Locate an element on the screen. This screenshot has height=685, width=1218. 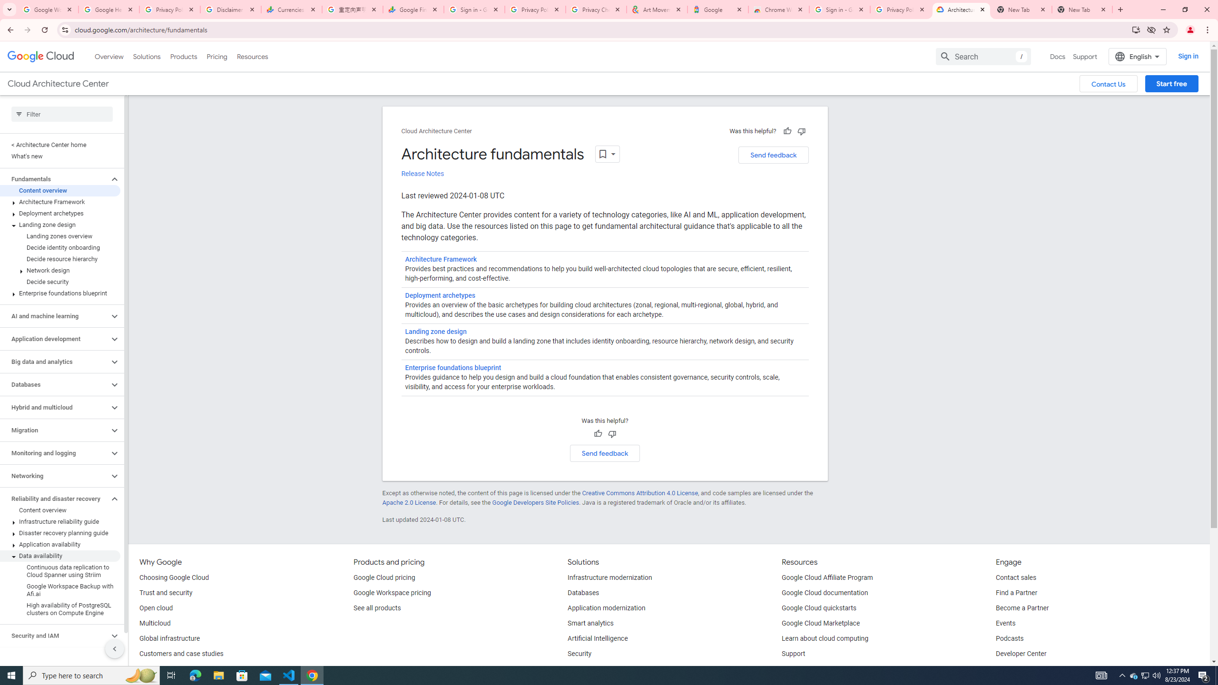
Infrastructure reliability guide is located at coordinates (60, 521).